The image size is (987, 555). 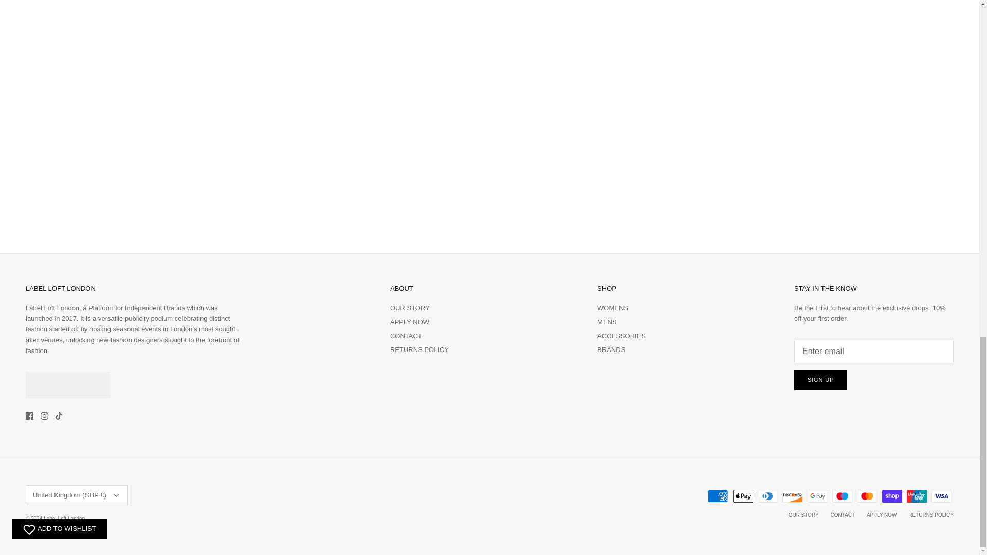 I want to click on Diners Club, so click(x=767, y=496).